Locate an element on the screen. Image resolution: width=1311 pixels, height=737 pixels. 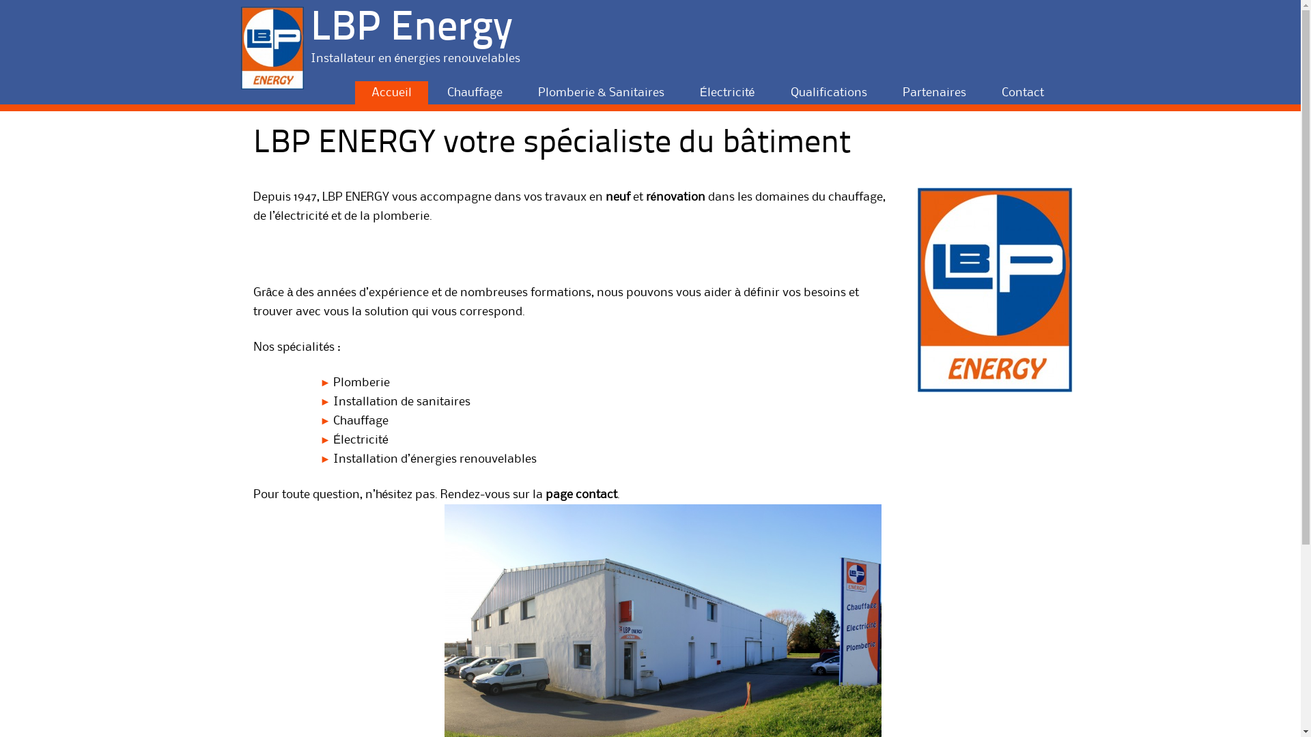
page contact is located at coordinates (582, 495).